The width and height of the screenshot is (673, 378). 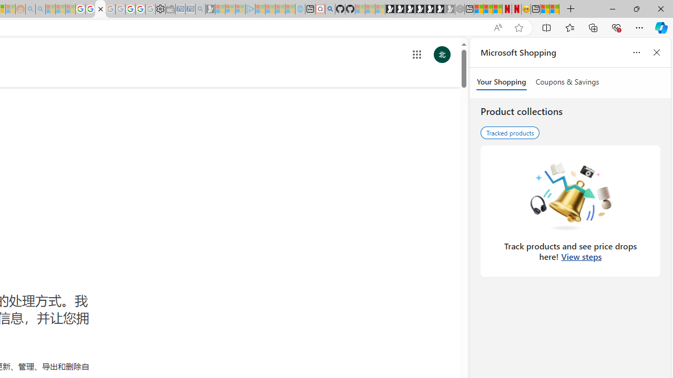 I want to click on github - Search, so click(x=330, y=9).